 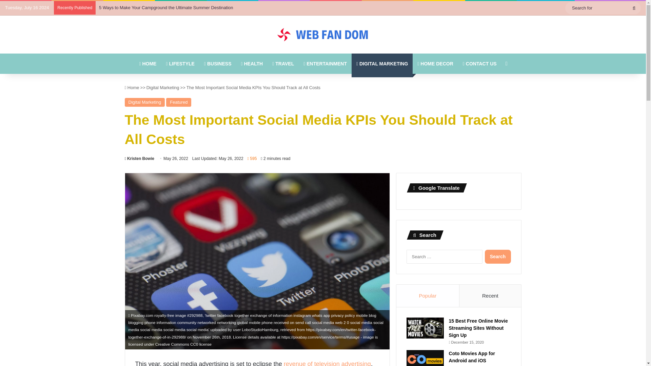 What do you see at coordinates (498, 256) in the screenshot?
I see `Search` at bounding box center [498, 256].